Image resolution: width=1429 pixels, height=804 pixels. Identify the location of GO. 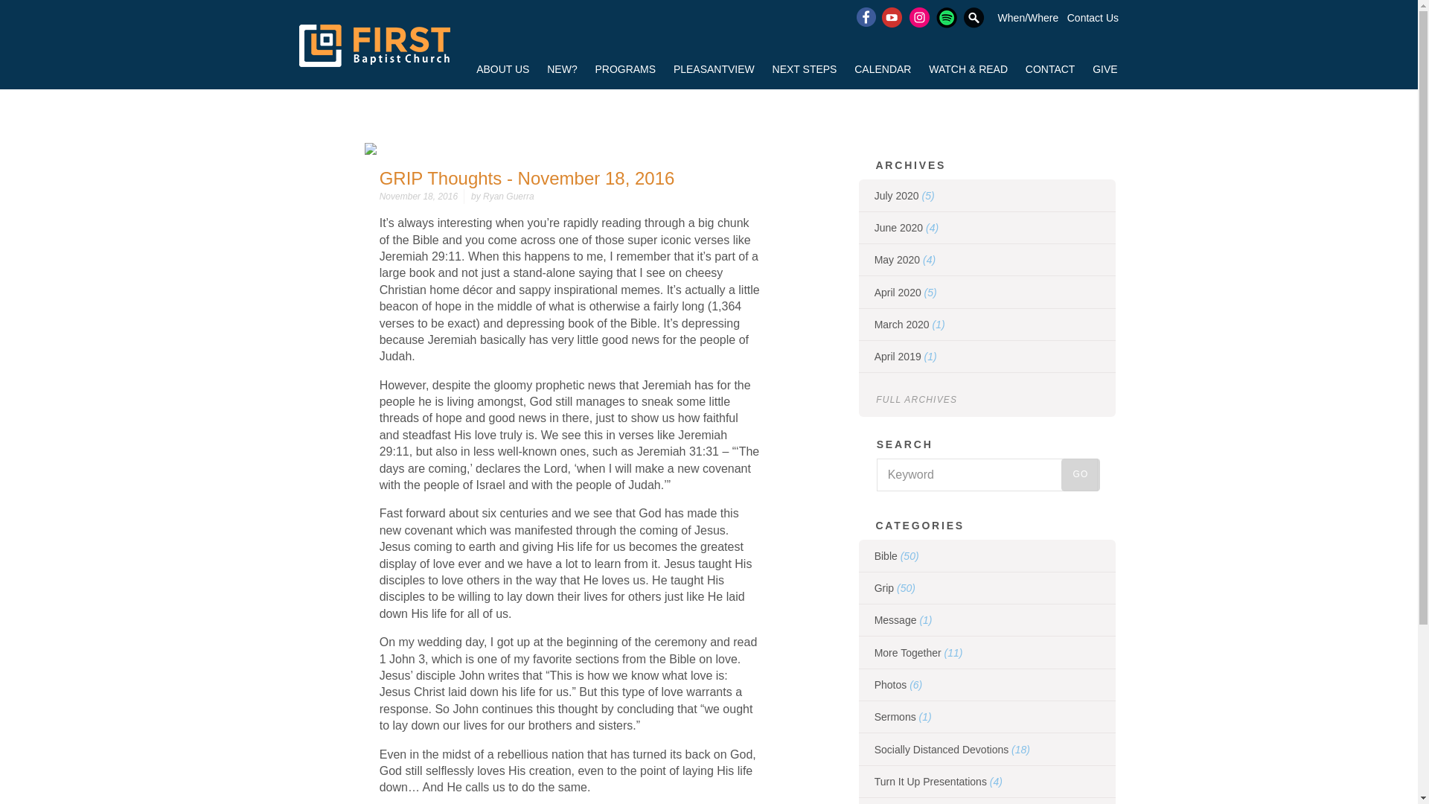
(1080, 474).